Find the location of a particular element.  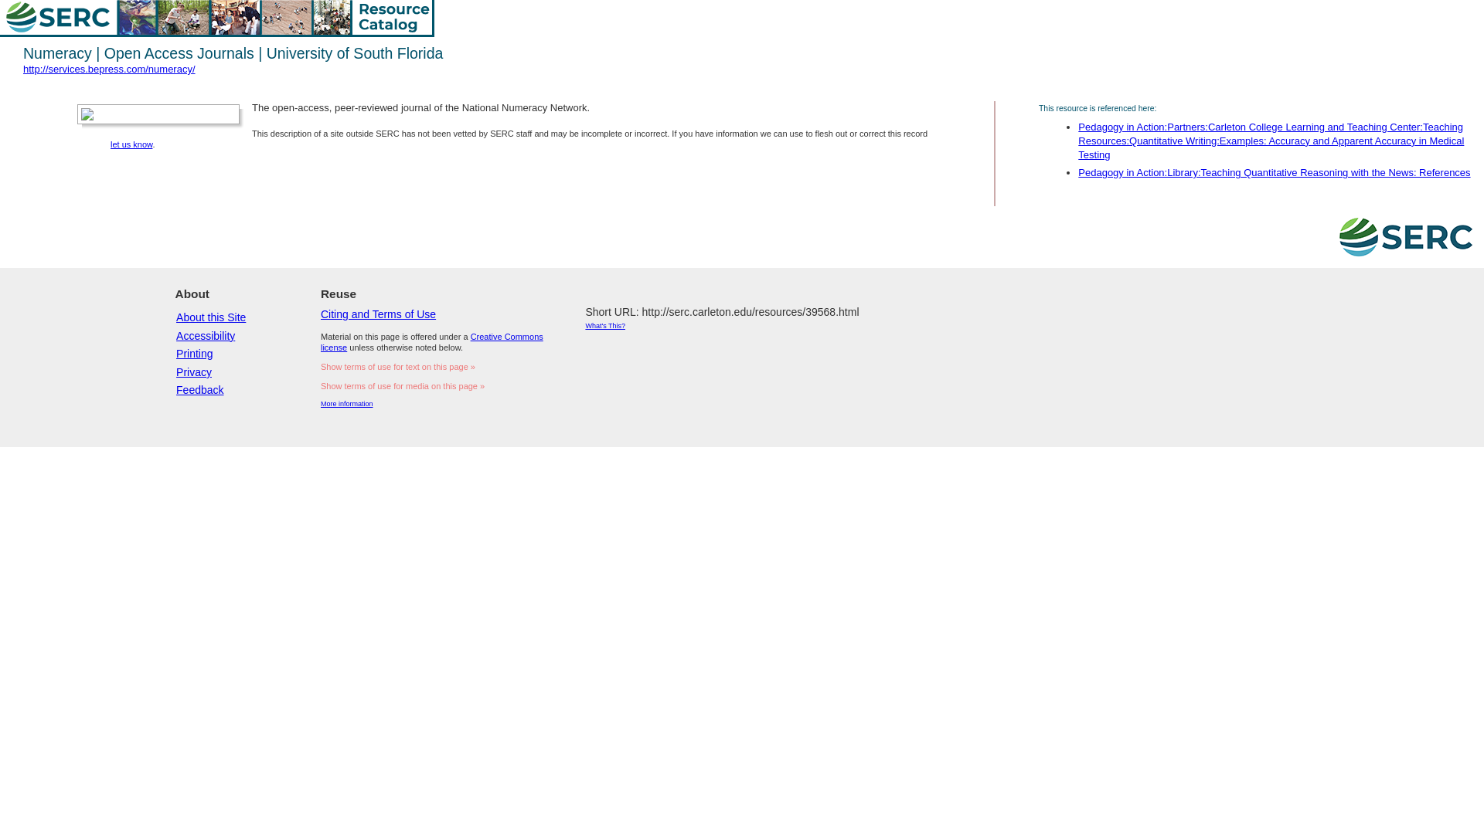

Accessibility is located at coordinates (206, 335).